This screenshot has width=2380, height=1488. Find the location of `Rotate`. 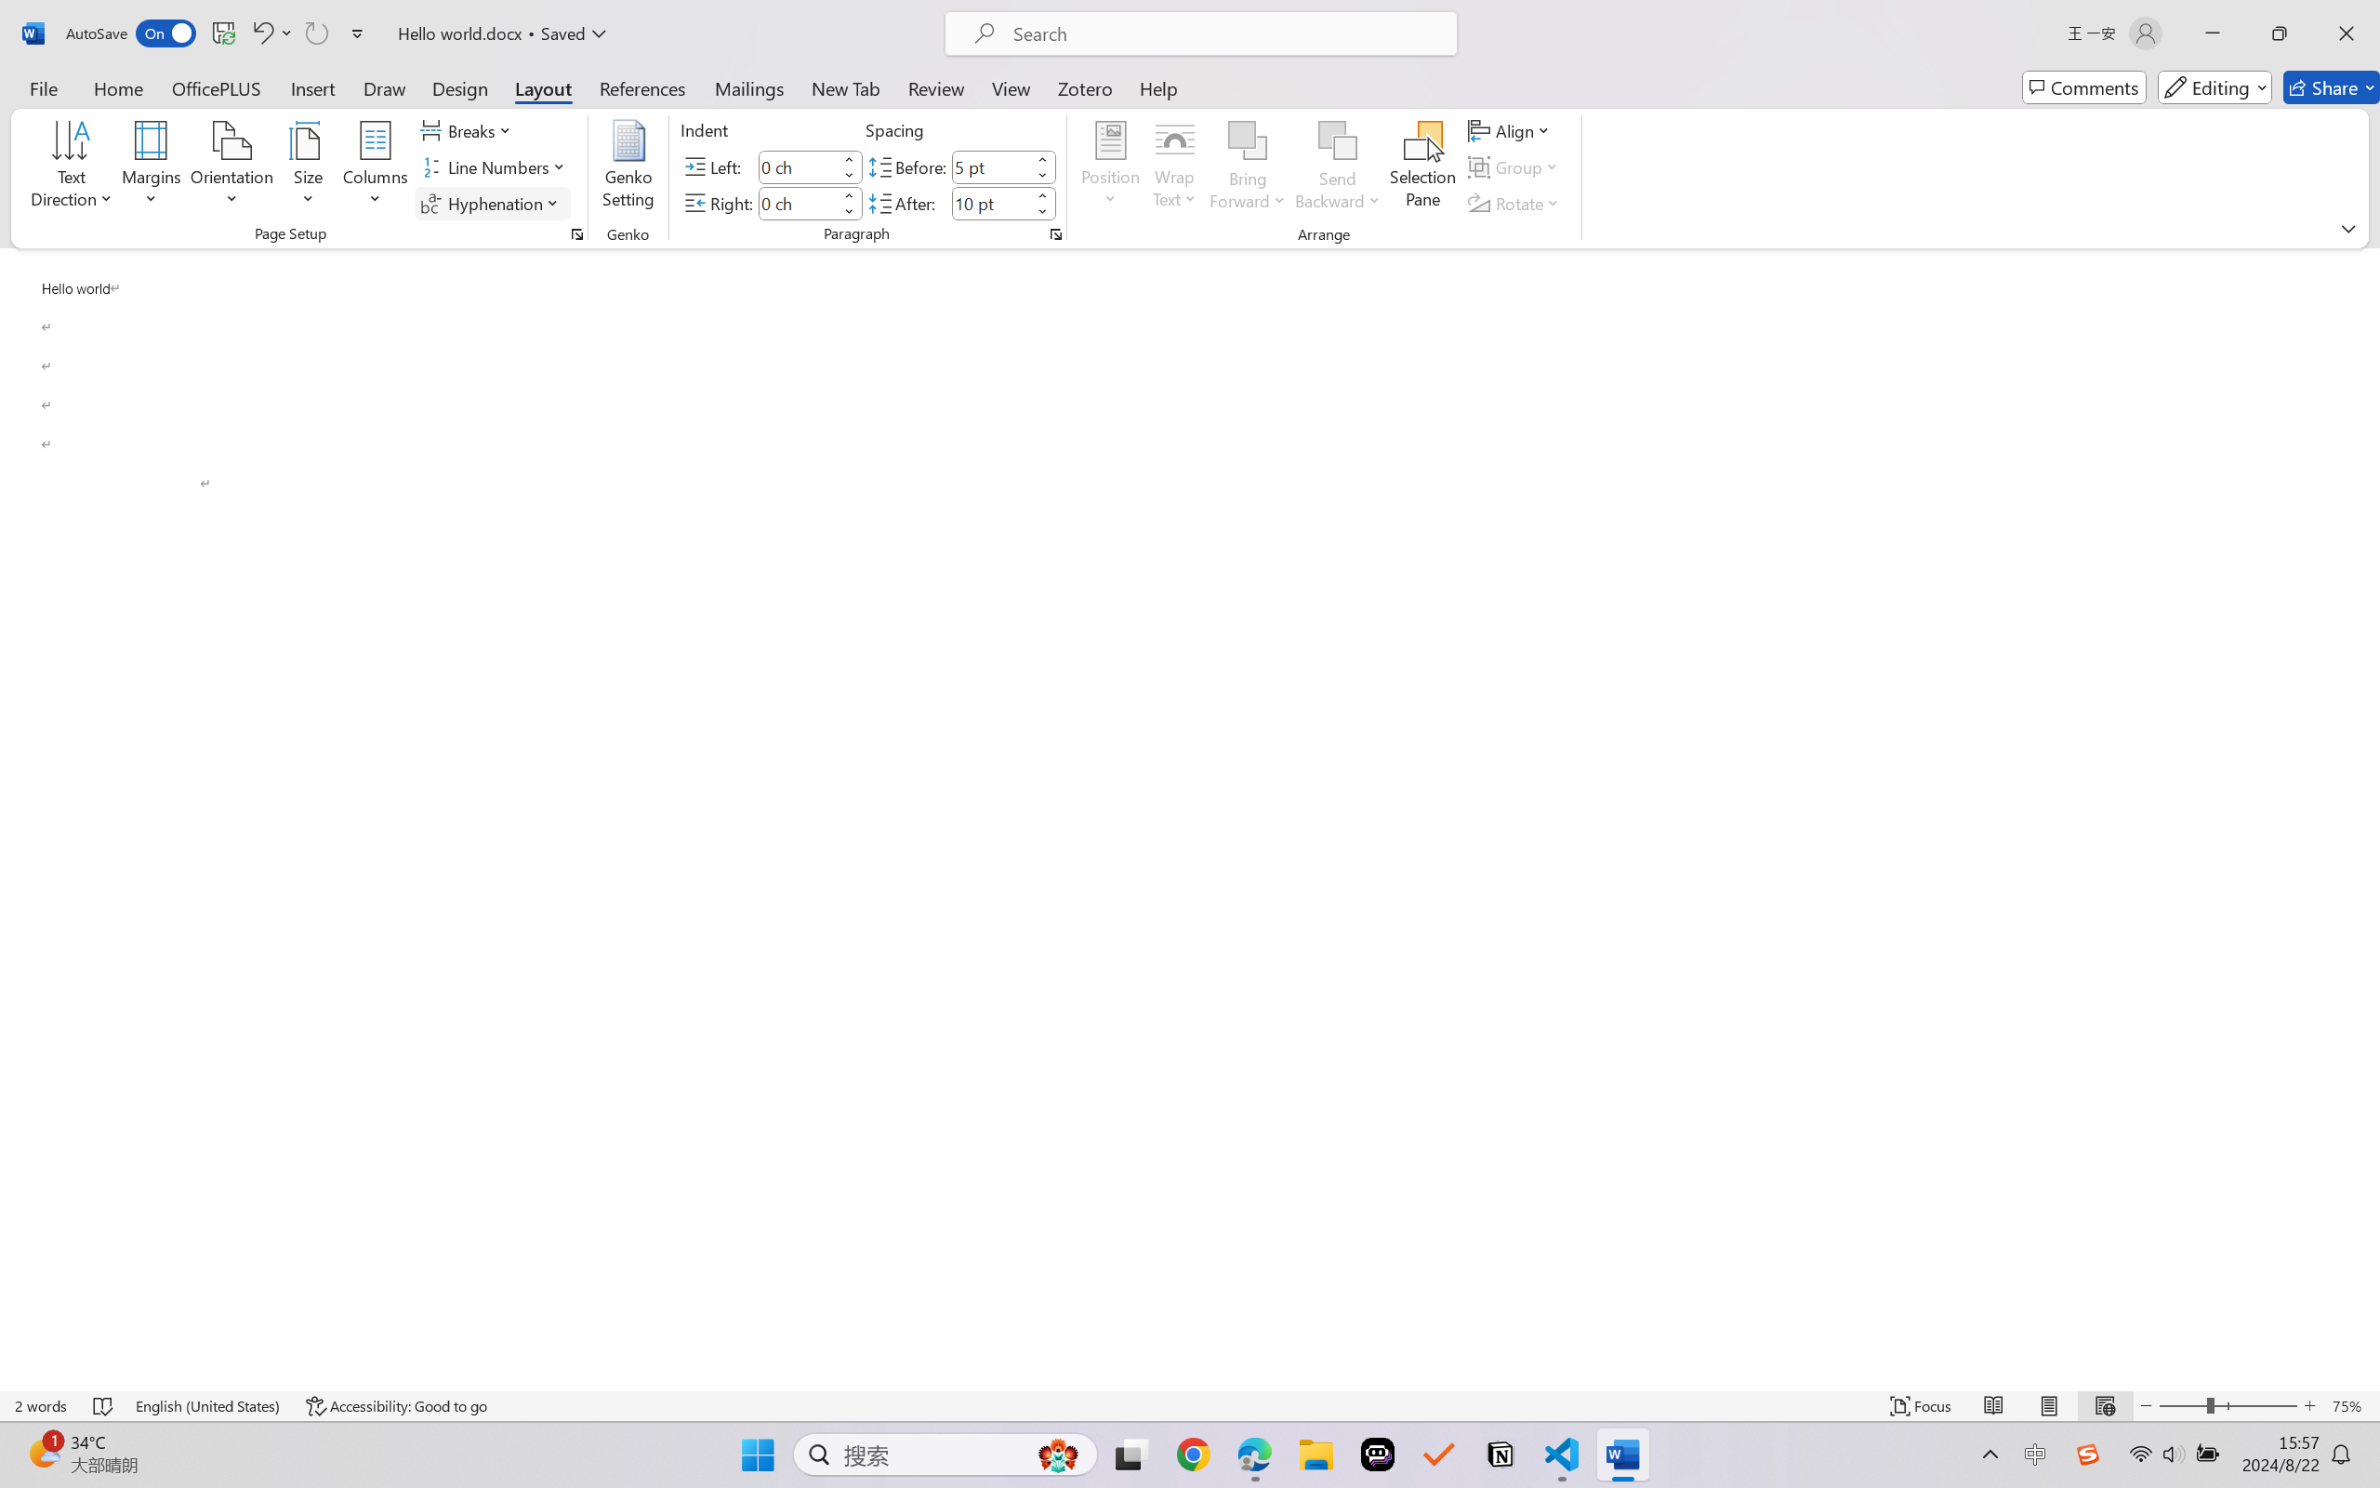

Rotate is located at coordinates (1515, 203).